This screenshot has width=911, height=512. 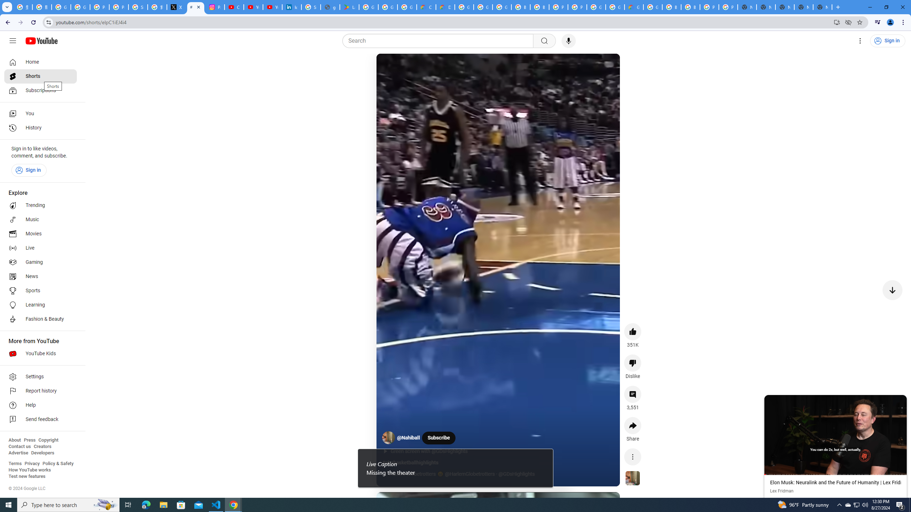 I want to click on music icon, so click(x=385, y=474).